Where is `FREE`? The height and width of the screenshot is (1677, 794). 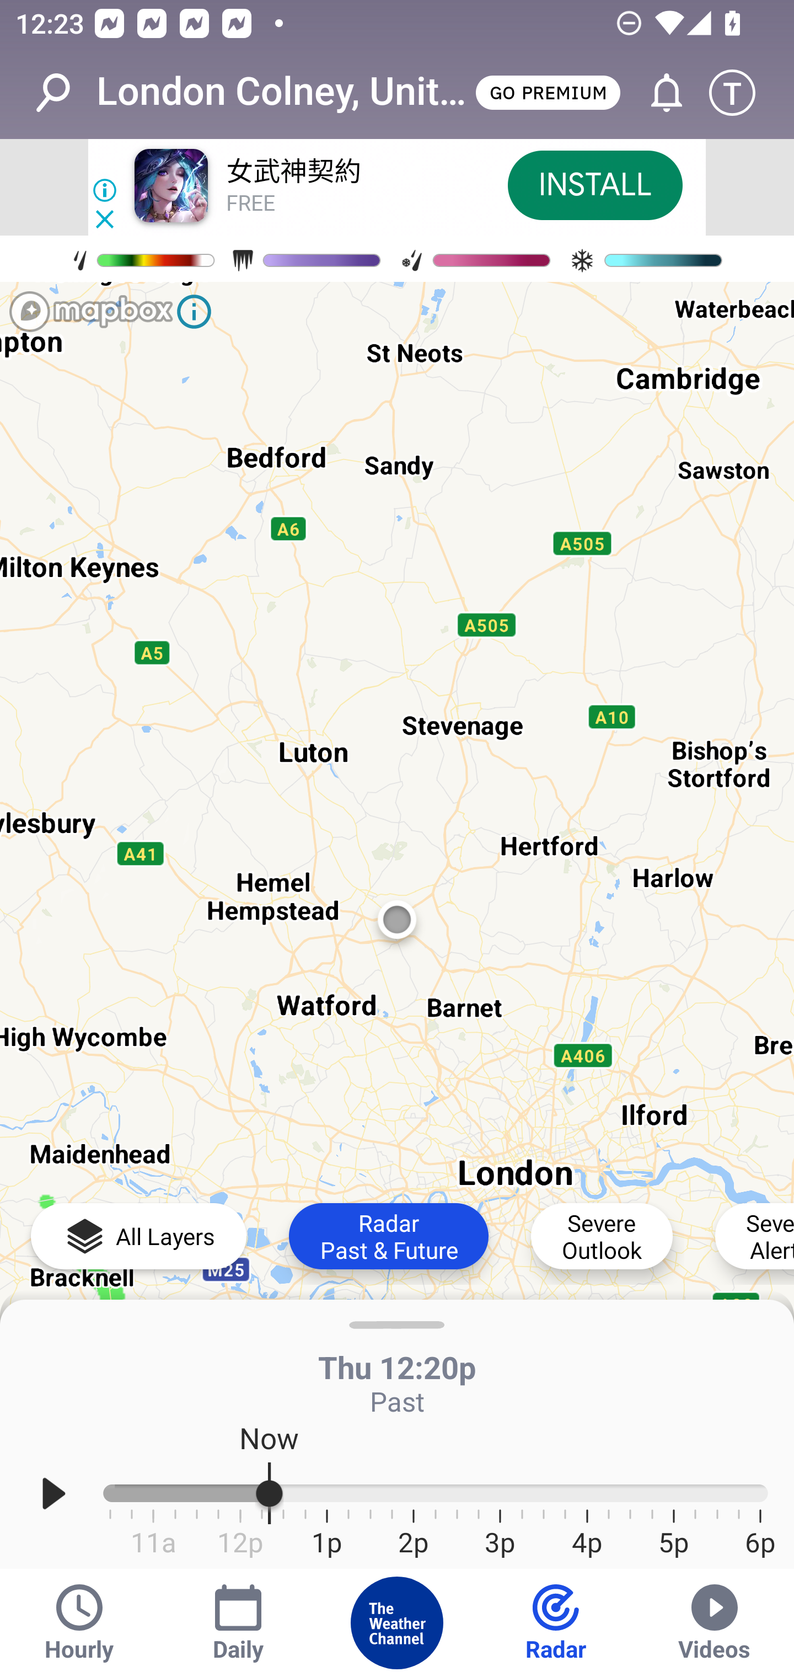
FREE is located at coordinates (250, 204).